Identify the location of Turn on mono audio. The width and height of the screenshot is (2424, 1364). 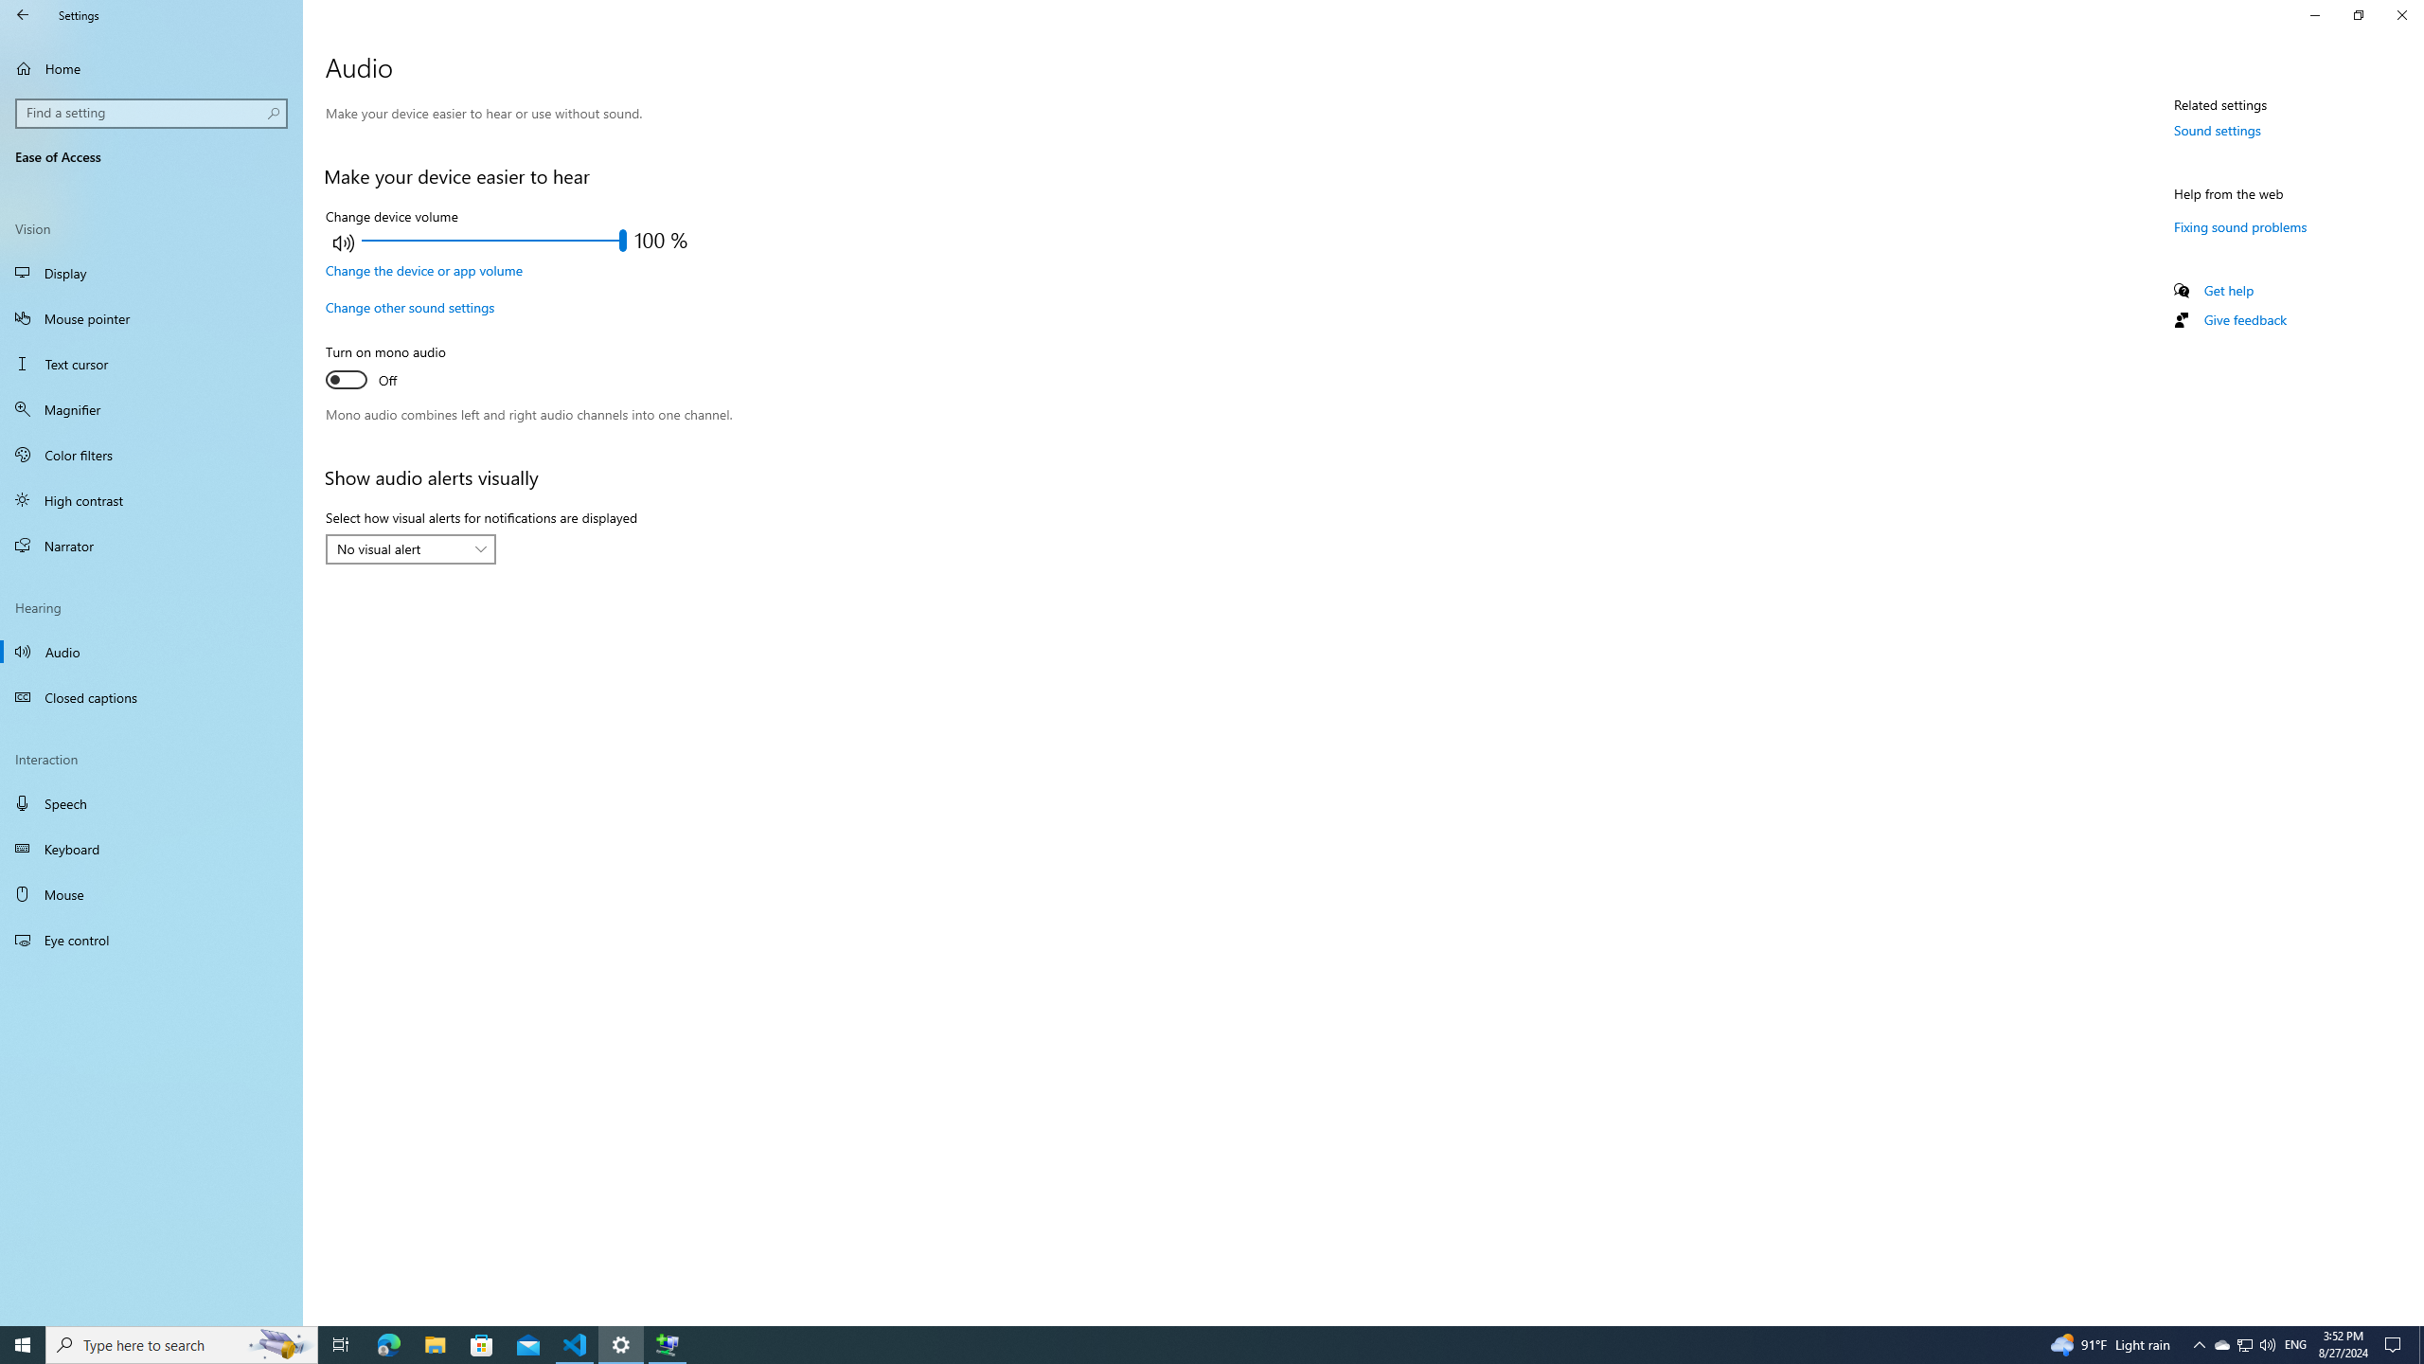
(395, 368).